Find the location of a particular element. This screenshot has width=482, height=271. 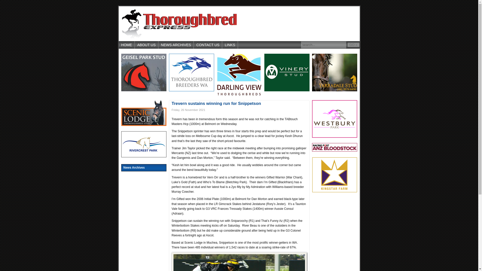

search... is located at coordinates (323, 45).